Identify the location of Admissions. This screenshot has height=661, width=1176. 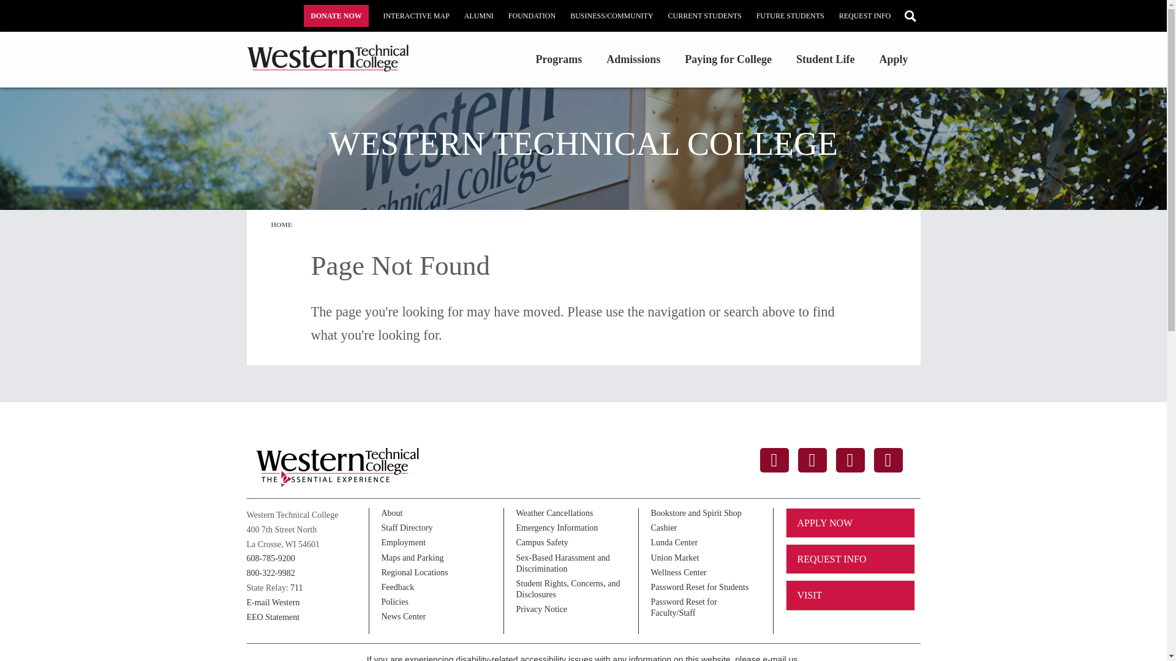
(633, 64).